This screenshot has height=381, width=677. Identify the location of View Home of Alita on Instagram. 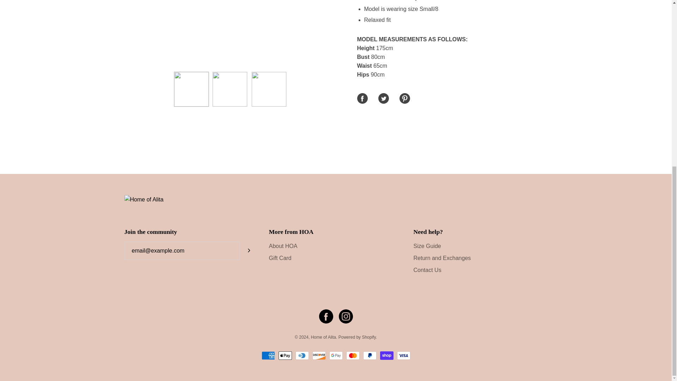
(346, 316).